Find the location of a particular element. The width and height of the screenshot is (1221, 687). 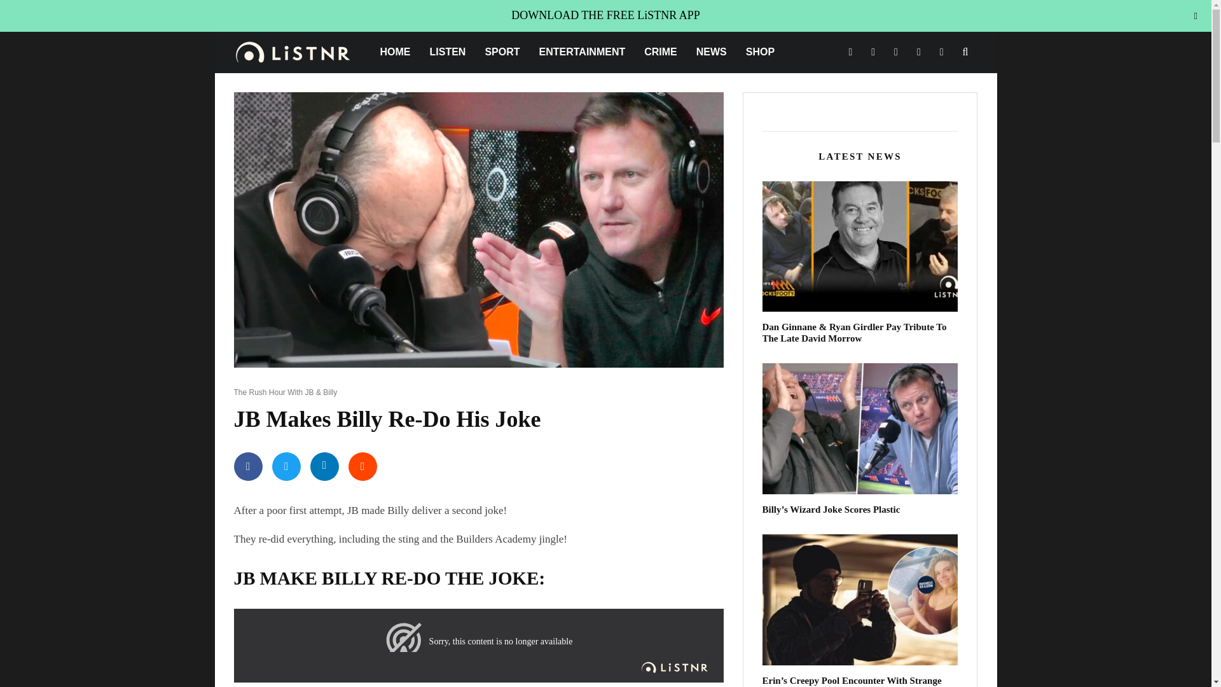

SPORT is located at coordinates (501, 52).